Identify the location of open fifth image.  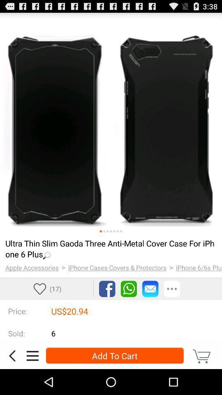
(114, 231).